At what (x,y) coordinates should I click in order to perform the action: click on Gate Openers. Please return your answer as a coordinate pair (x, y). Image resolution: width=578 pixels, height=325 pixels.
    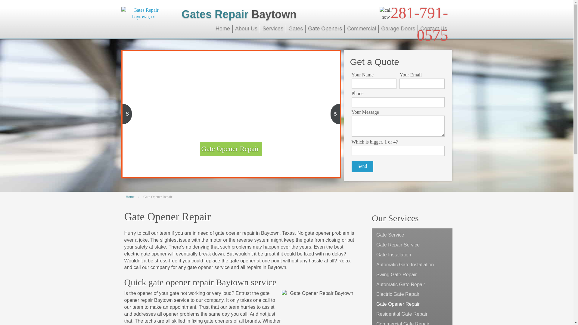
    Looking at the image, I should click on (325, 29).